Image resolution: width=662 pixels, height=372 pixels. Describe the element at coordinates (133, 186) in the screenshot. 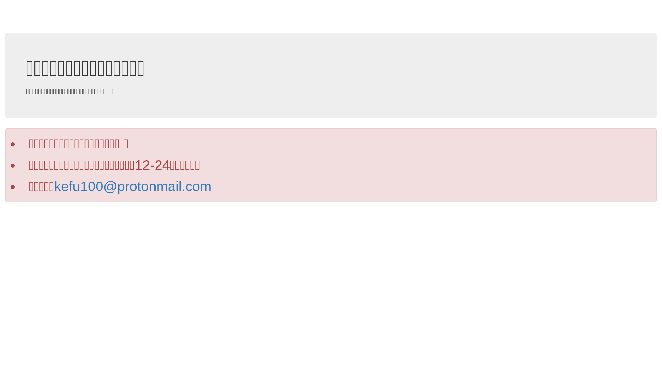

I see `kefu100@protonmail.com` at that location.